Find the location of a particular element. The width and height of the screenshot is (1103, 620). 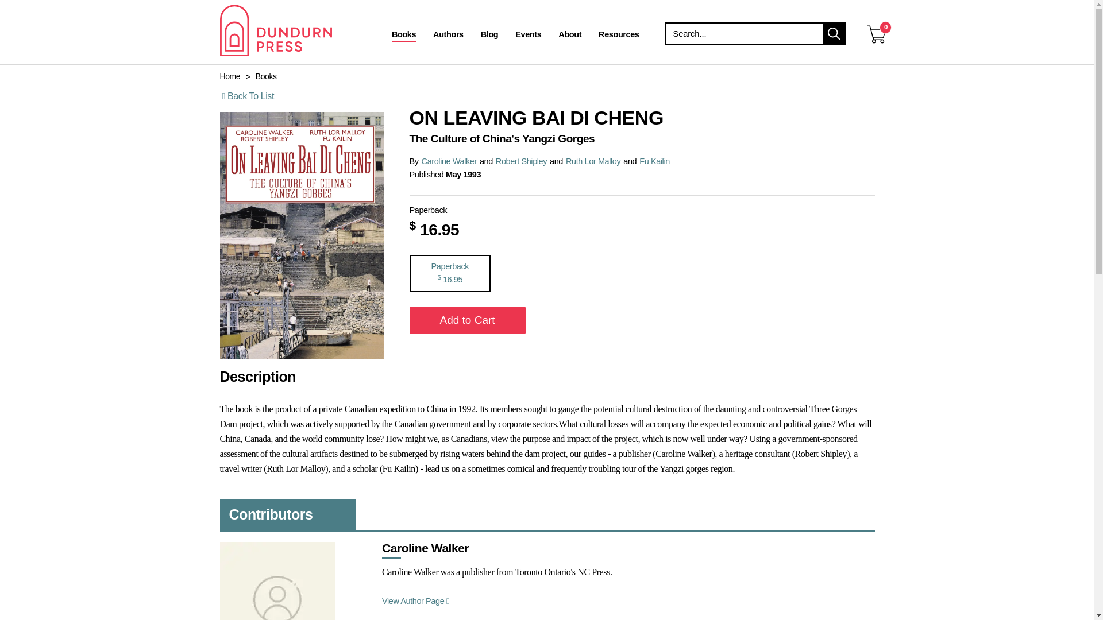

View Author Page   is located at coordinates (416, 600).